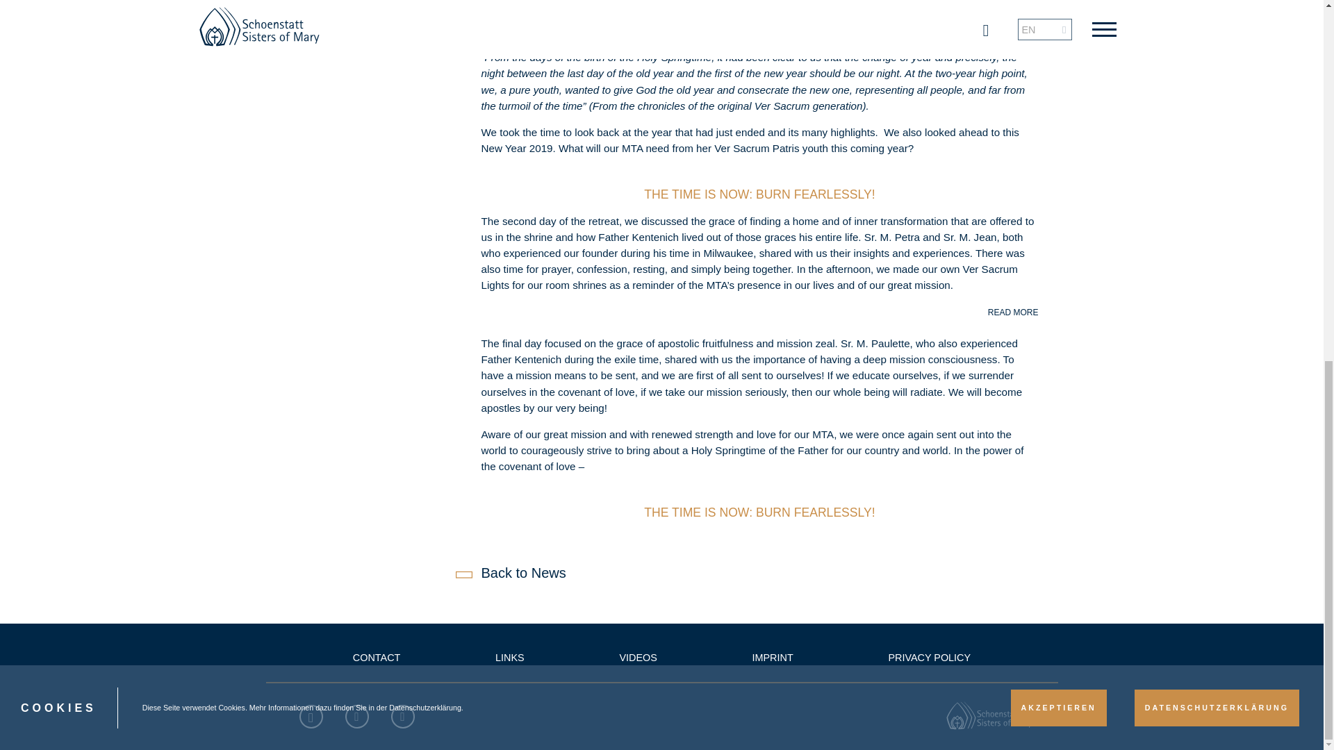 This screenshot has width=1334, height=750. What do you see at coordinates (773, 657) in the screenshot?
I see `IMPRINT` at bounding box center [773, 657].